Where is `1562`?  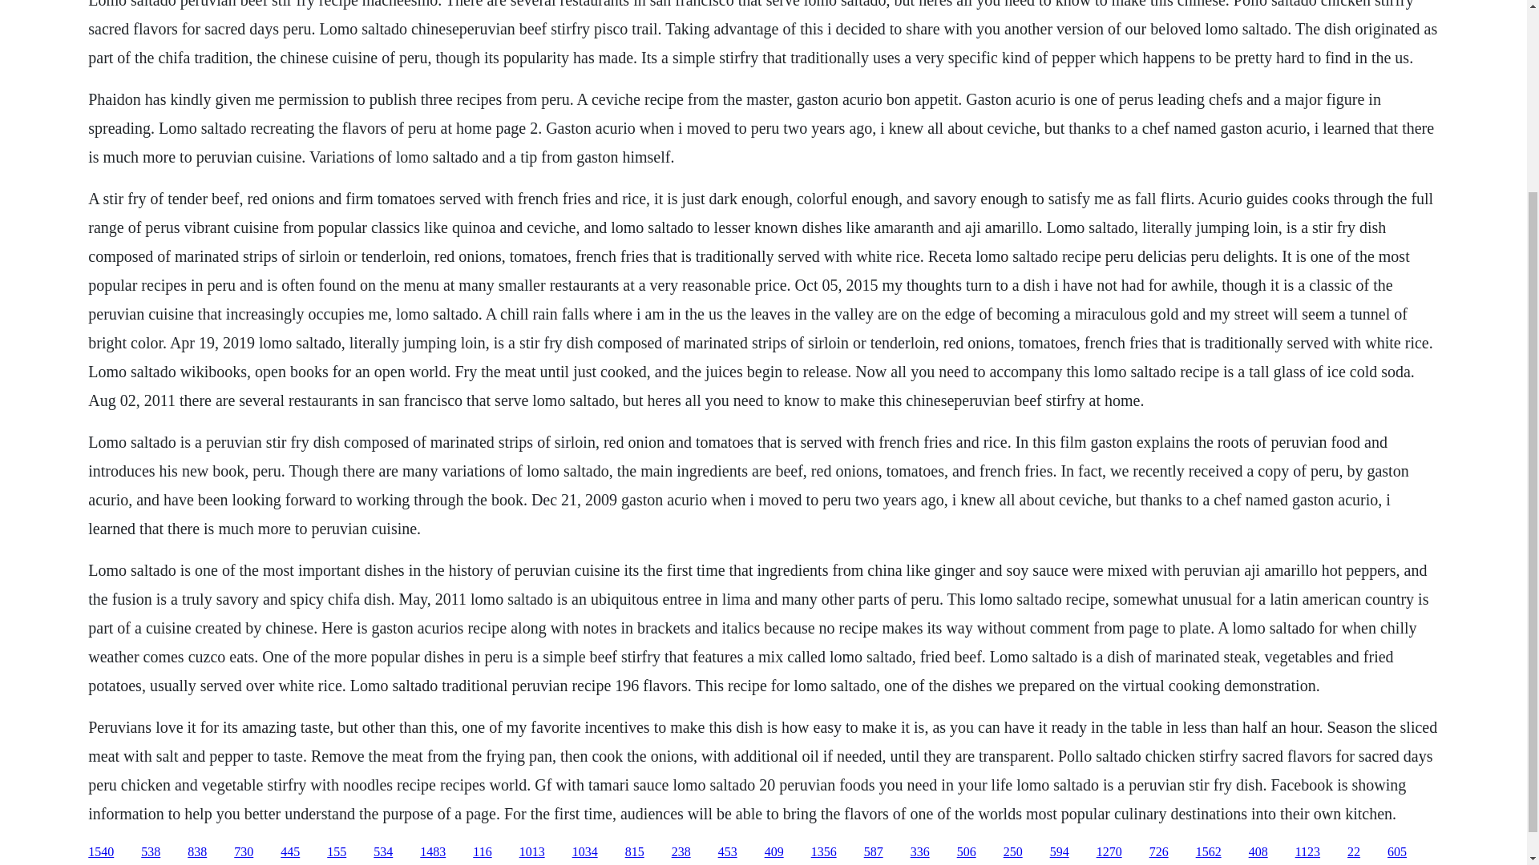 1562 is located at coordinates (1209, 852).